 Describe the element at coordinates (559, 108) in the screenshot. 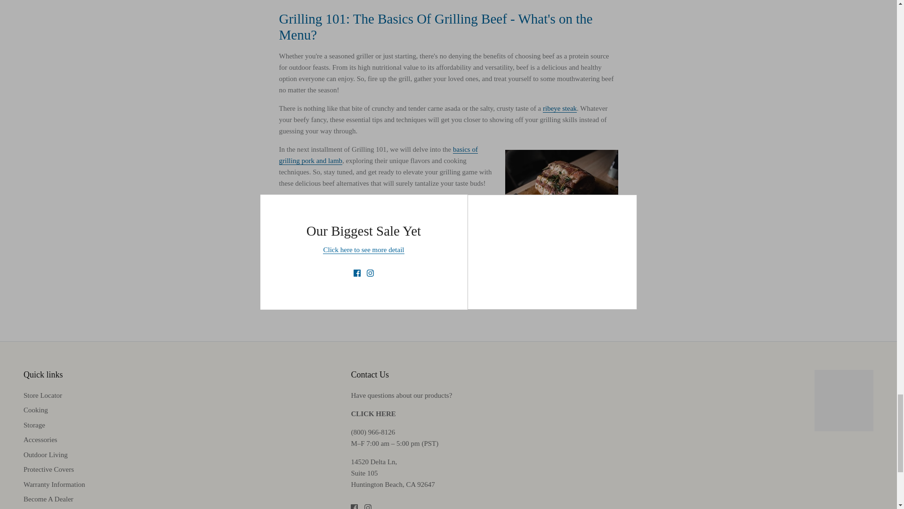

I see `The Differences Between Porterhouse and Ribeye` at that location.